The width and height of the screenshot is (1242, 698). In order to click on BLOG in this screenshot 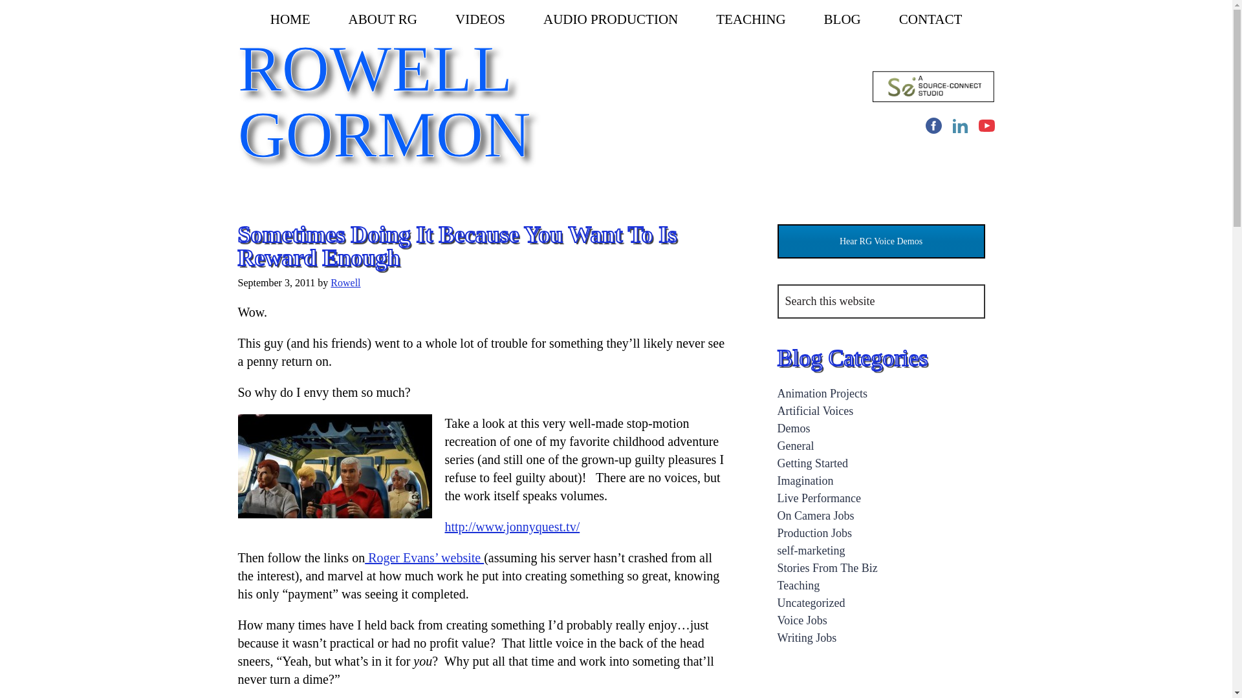, I will do `click(842, 19)`.